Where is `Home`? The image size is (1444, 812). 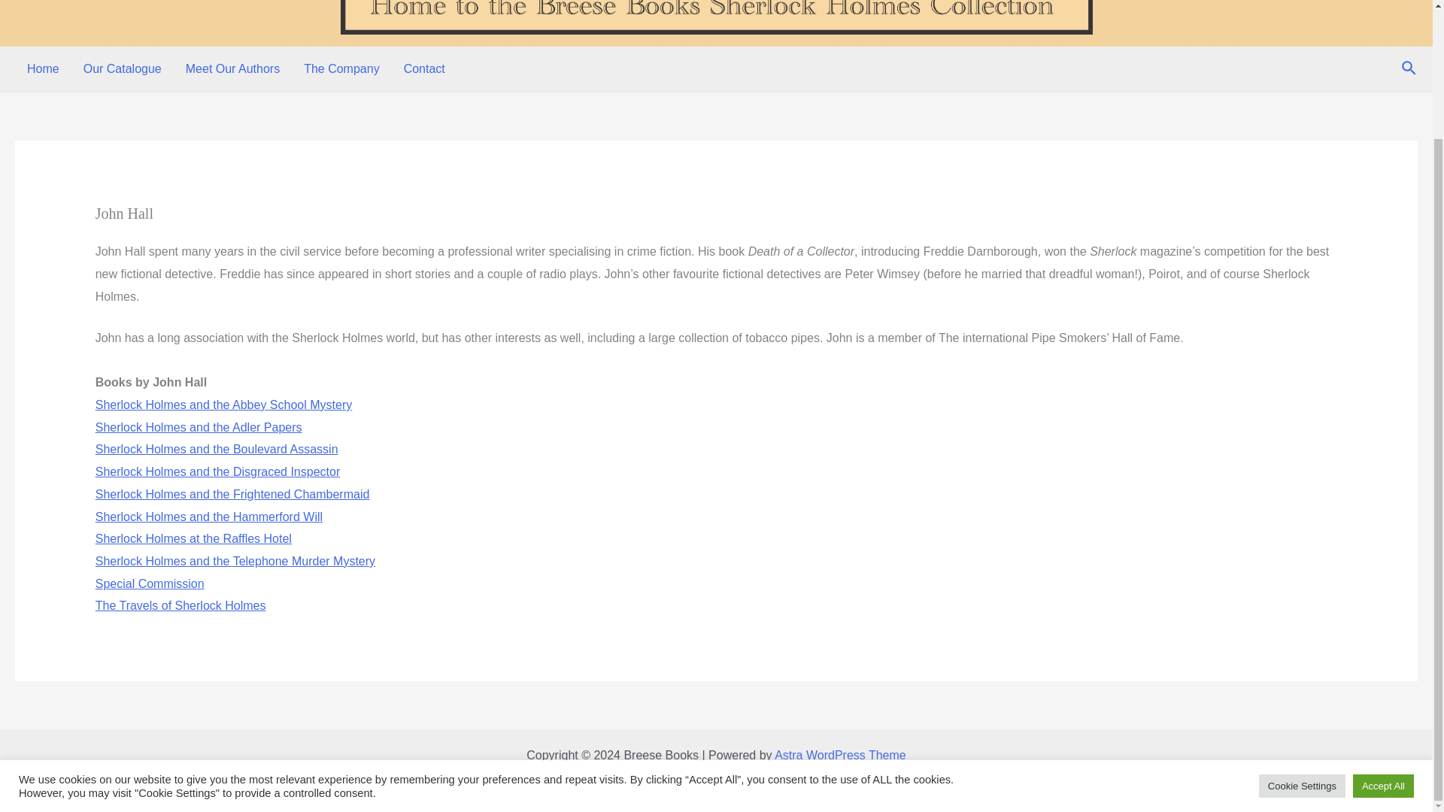 Home is located at coordinates (42, 69).